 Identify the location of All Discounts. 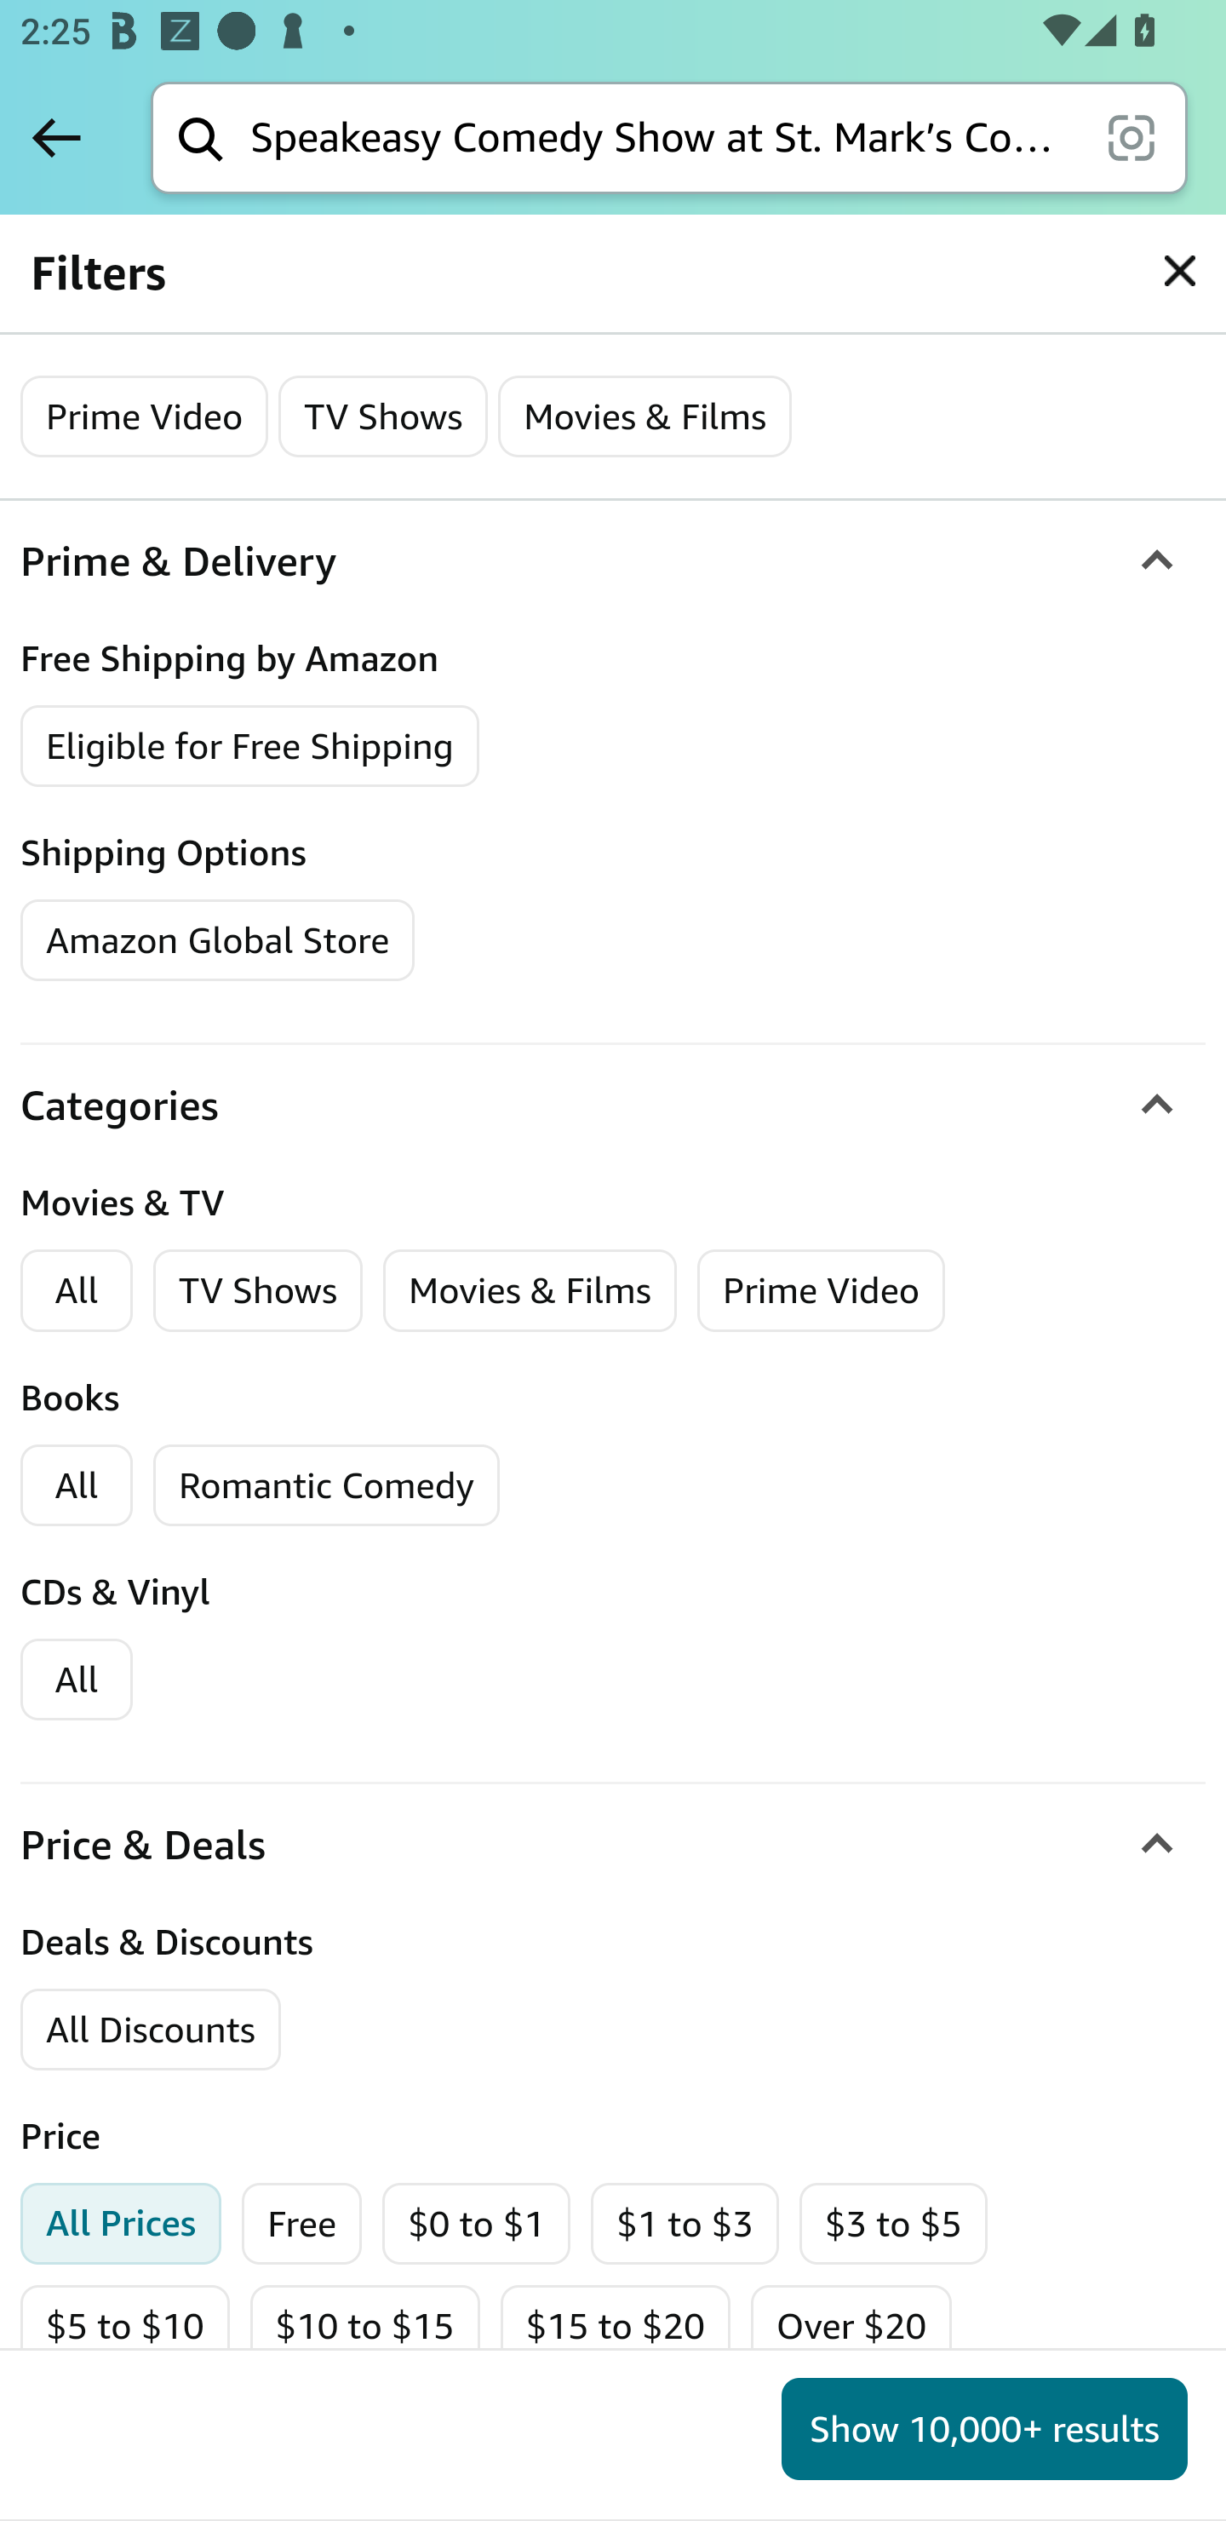
(150, 2030).